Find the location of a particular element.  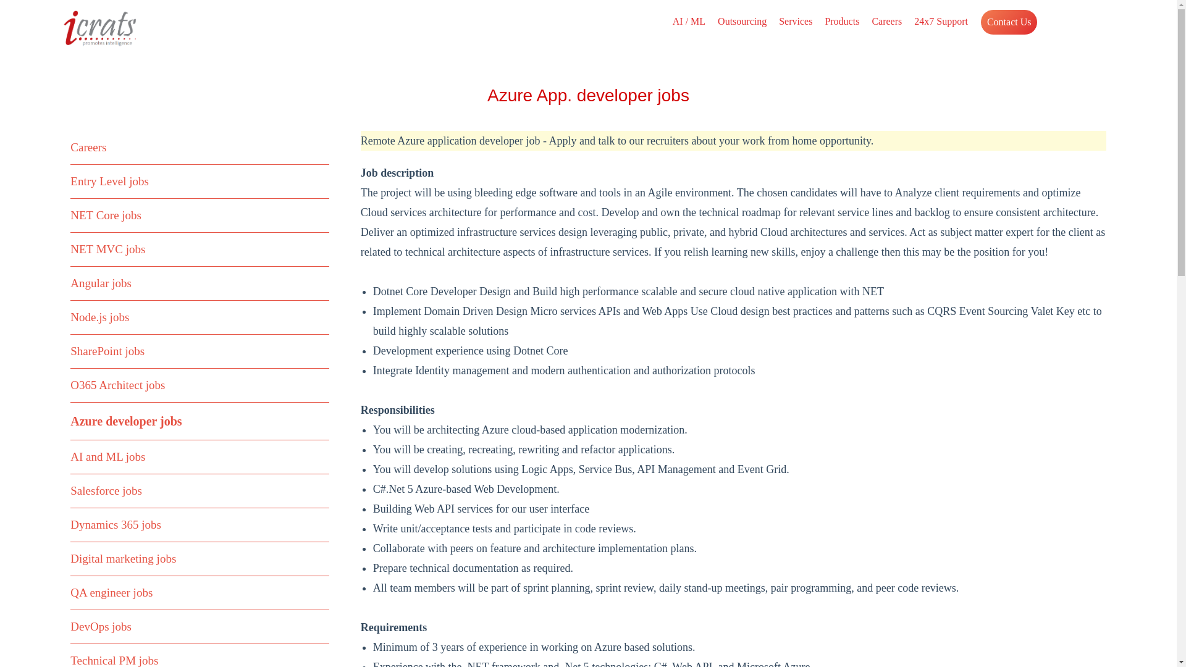

Digital marketing jobs is located at coordinates (122, 558).